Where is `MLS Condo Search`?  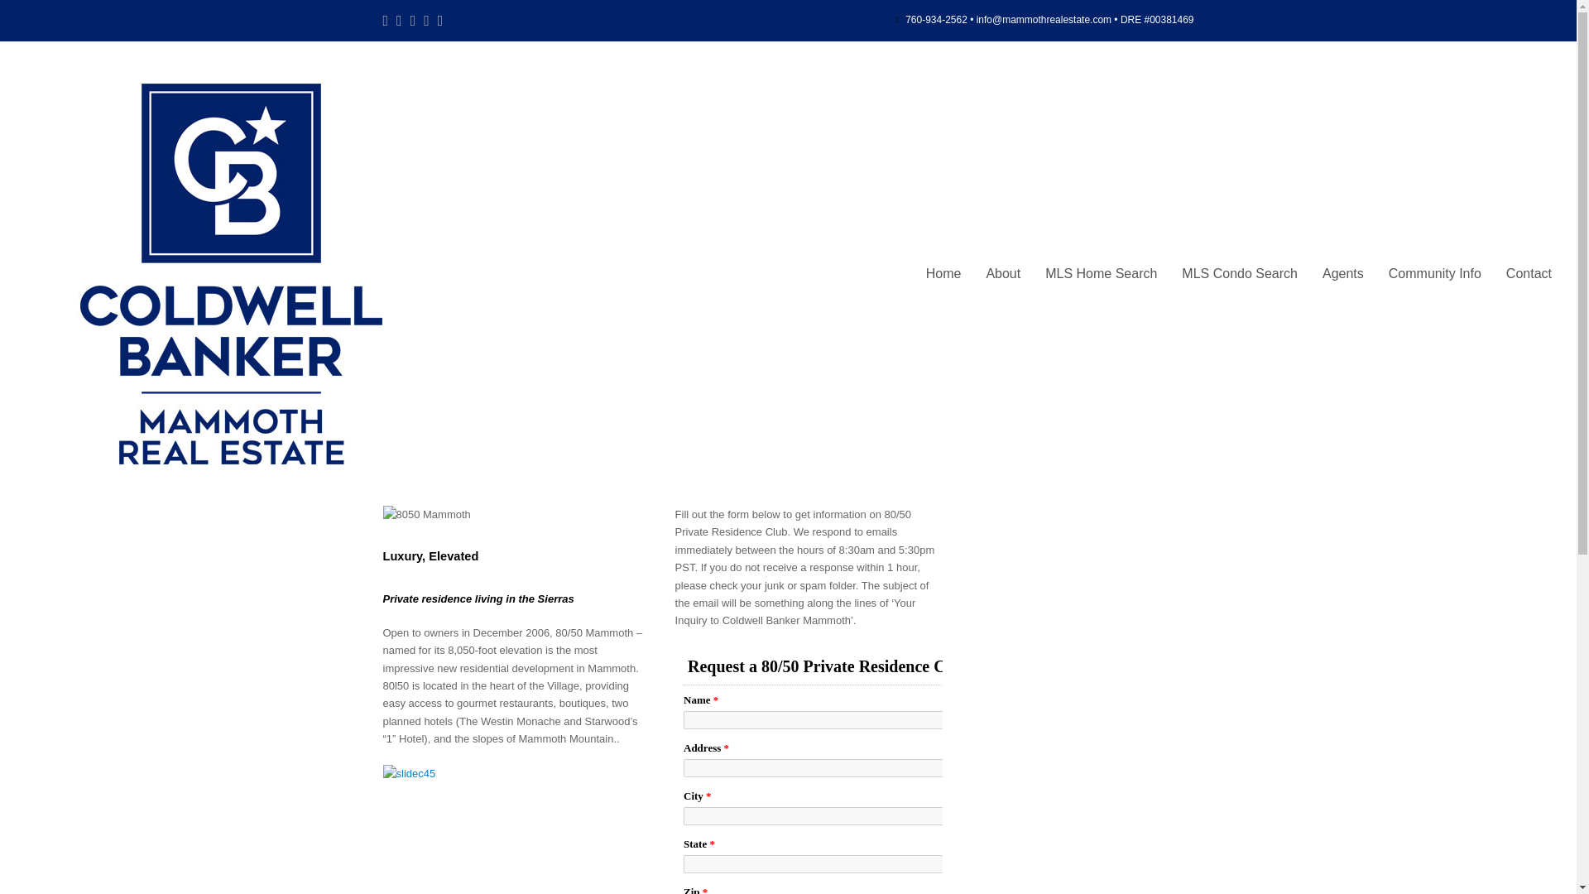 MLS Condo Search is located at coordinates (1240, 273).